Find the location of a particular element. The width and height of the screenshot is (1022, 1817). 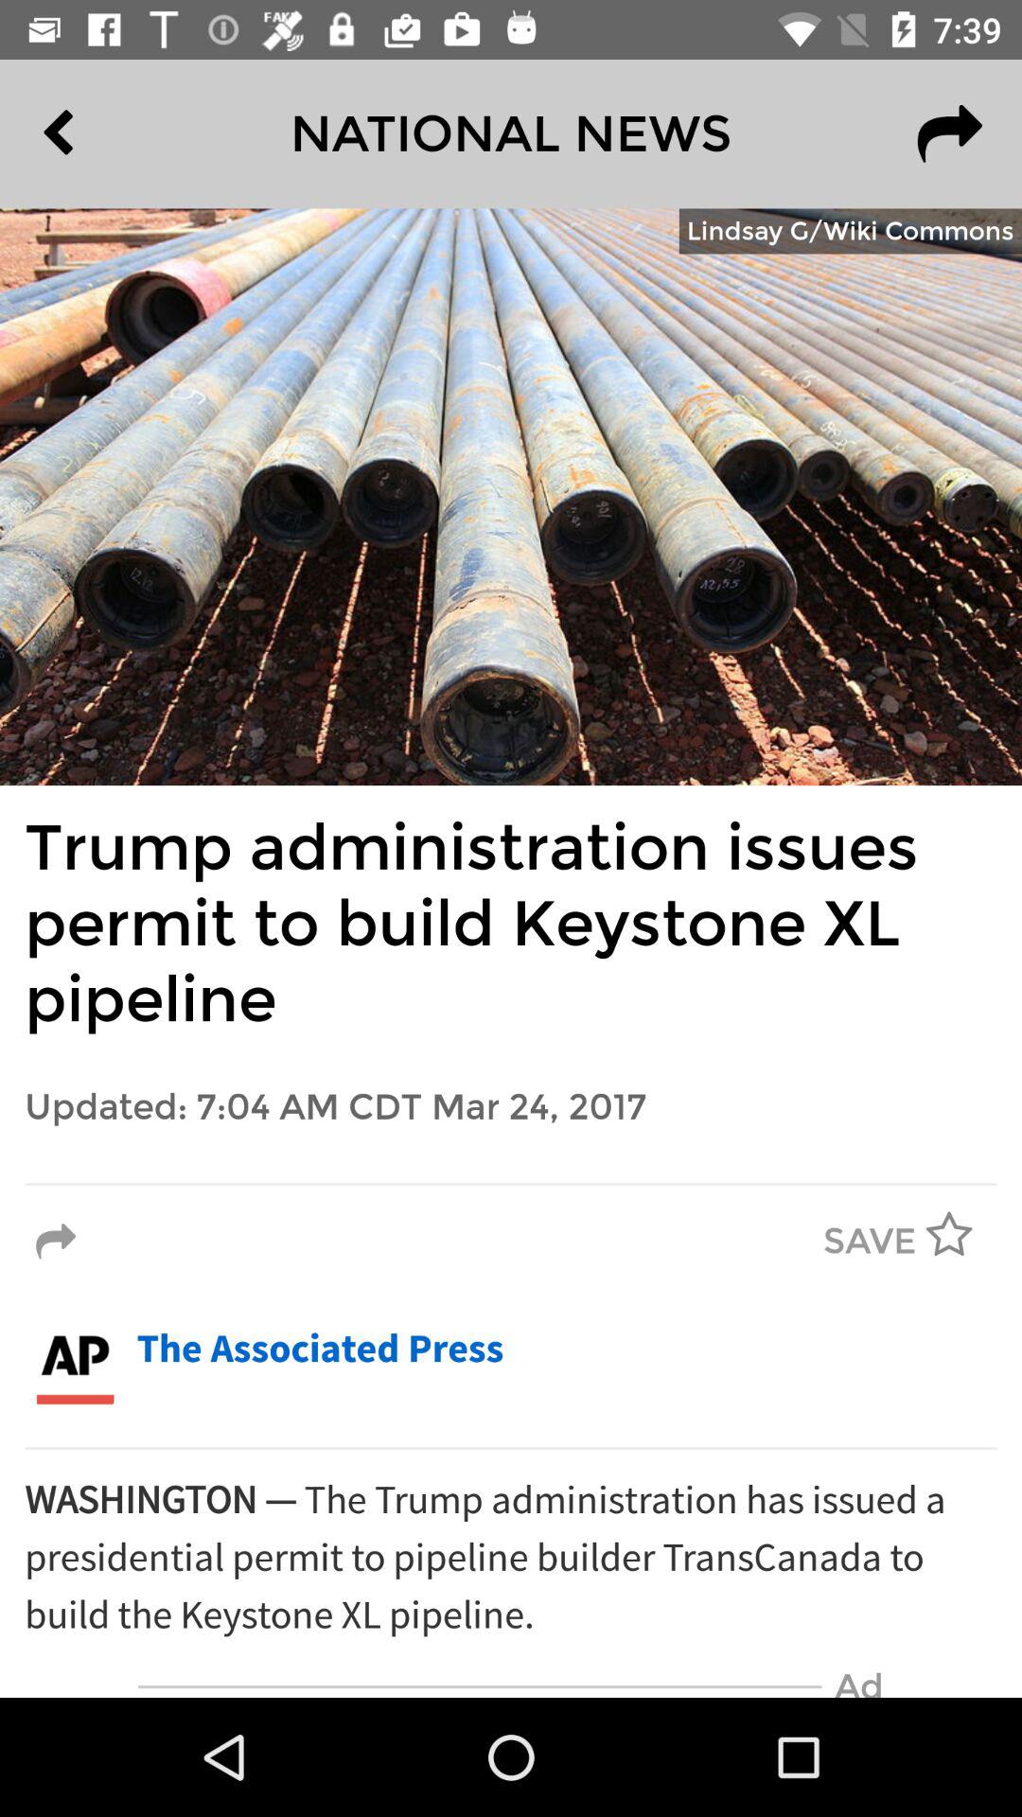

launch the icon to the left of the ad icon is located at coordinates (480, 1686).